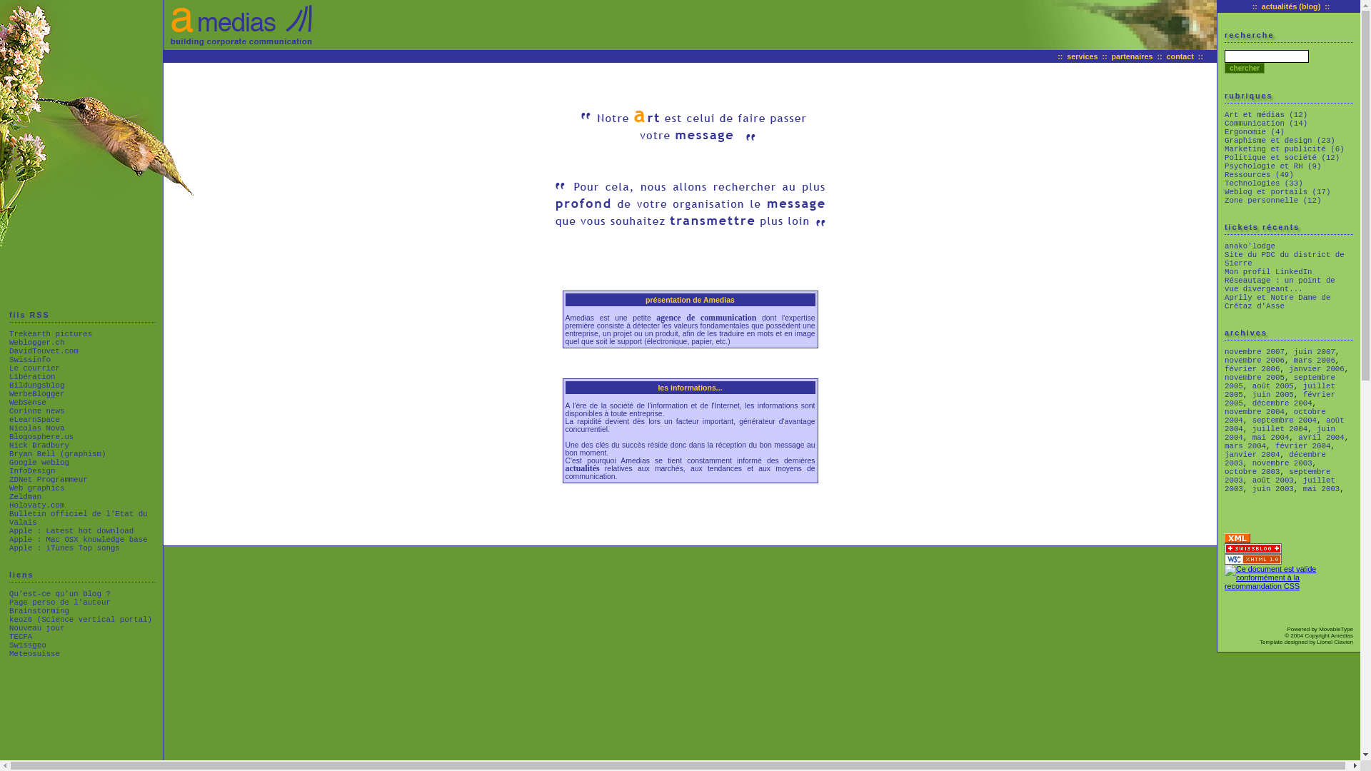 The height and width of the screenshot is (771, 1371). Describe the element at coordinates (60, 594) in the screenshot. I see `Qu'est-ce qu'un blog ?` at that location.